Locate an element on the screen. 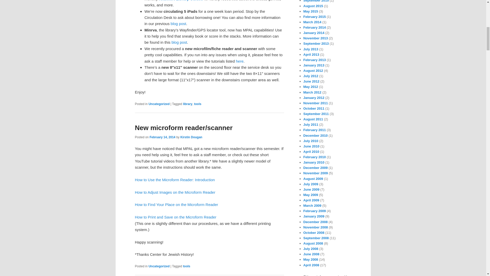  View all posts by Kirstin Dougan is located at coordinates (191, 137).